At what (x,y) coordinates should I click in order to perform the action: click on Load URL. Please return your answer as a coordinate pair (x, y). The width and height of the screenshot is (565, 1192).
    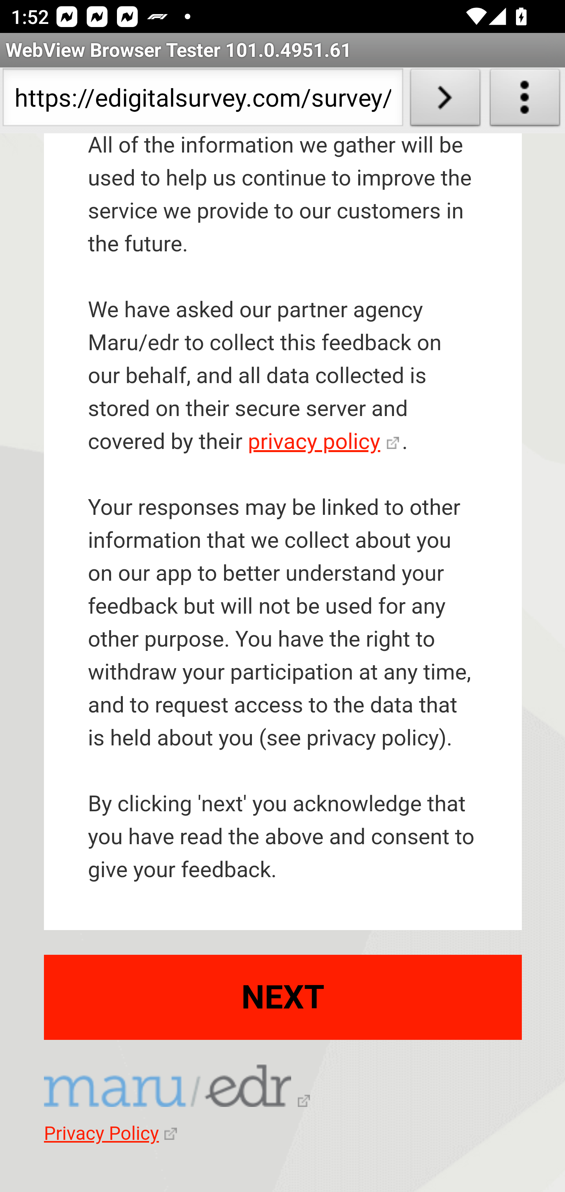
    Looking at the image, I should click on (445, 100).